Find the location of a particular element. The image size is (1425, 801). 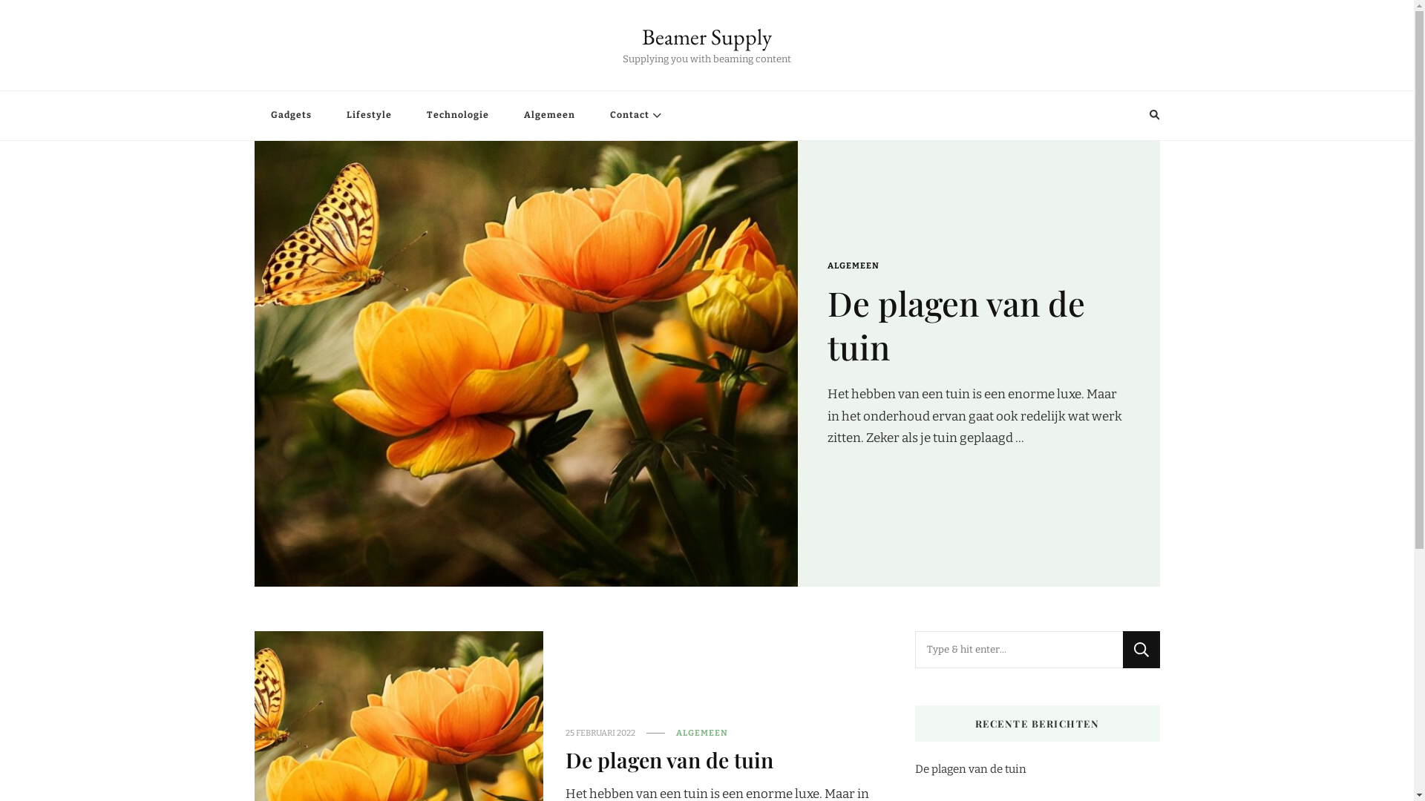

Lifestyle is located at coordinates (368, 116).